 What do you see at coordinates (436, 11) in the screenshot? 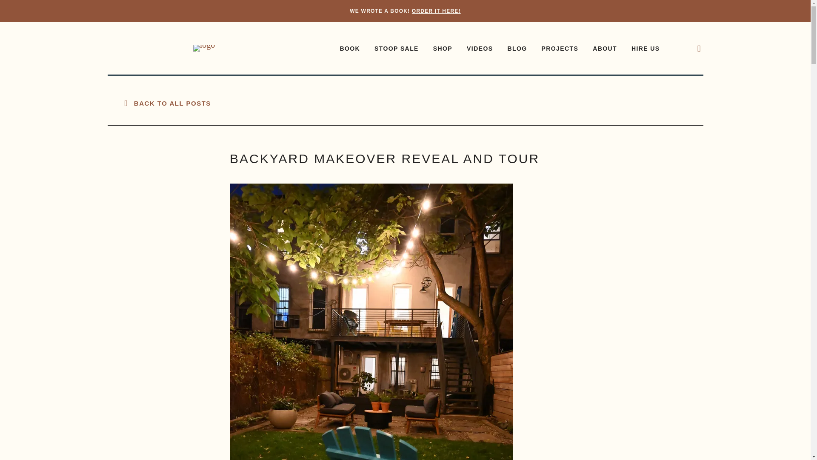
I see `ORDER IT HERE!` at bounding box center [436, 11].